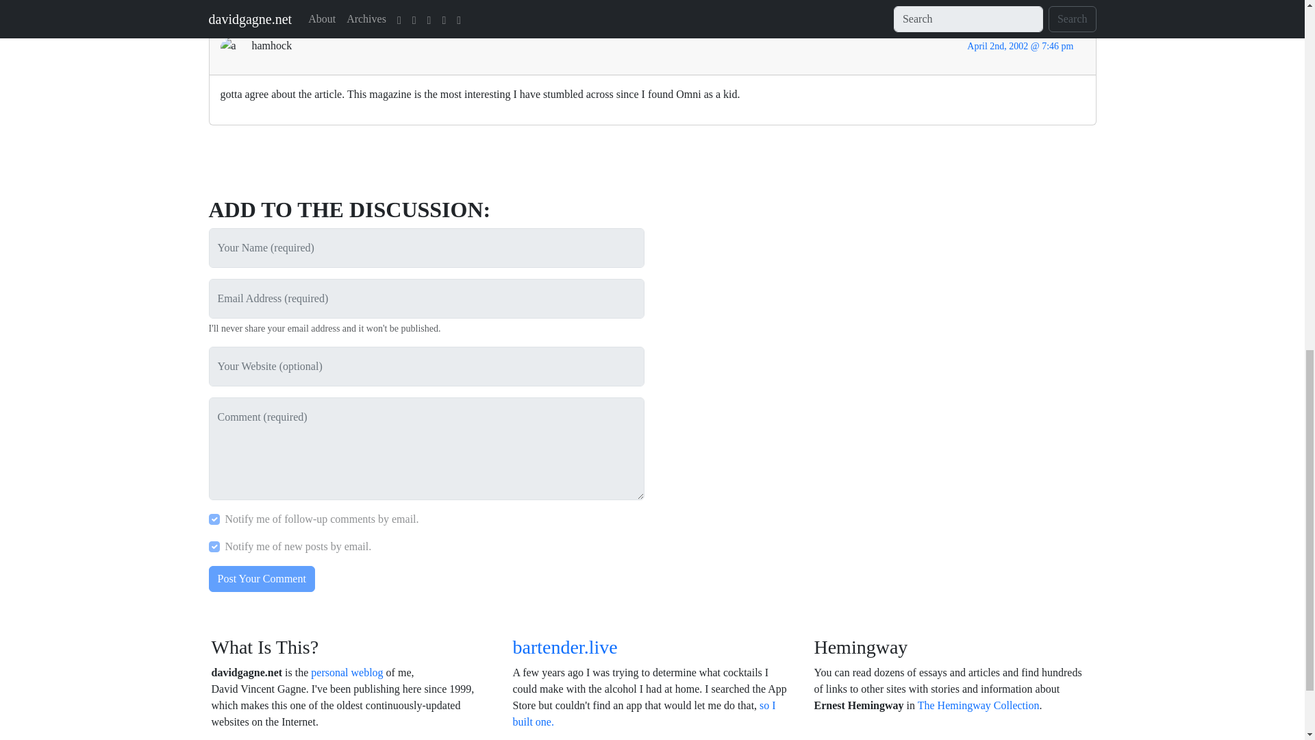 This screenshot has width=1315, height=740. I want to click on bartender.live, so click(564, 647).